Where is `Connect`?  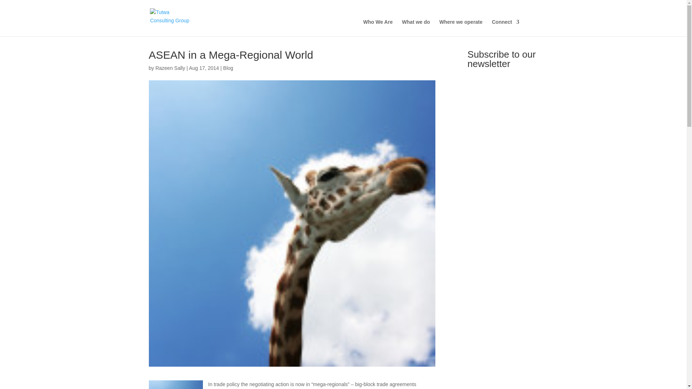 Connect is located at coordinates (506, 28).